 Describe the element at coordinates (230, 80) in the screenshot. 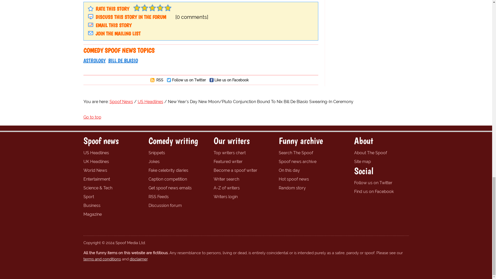

I see `Like us on Facebook` at that location.